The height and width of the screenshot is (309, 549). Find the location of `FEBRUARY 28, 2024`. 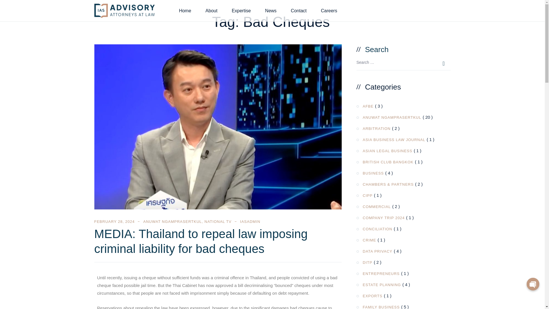

FEBRUARY 28, 2024 is located at coordinates (115, 221).